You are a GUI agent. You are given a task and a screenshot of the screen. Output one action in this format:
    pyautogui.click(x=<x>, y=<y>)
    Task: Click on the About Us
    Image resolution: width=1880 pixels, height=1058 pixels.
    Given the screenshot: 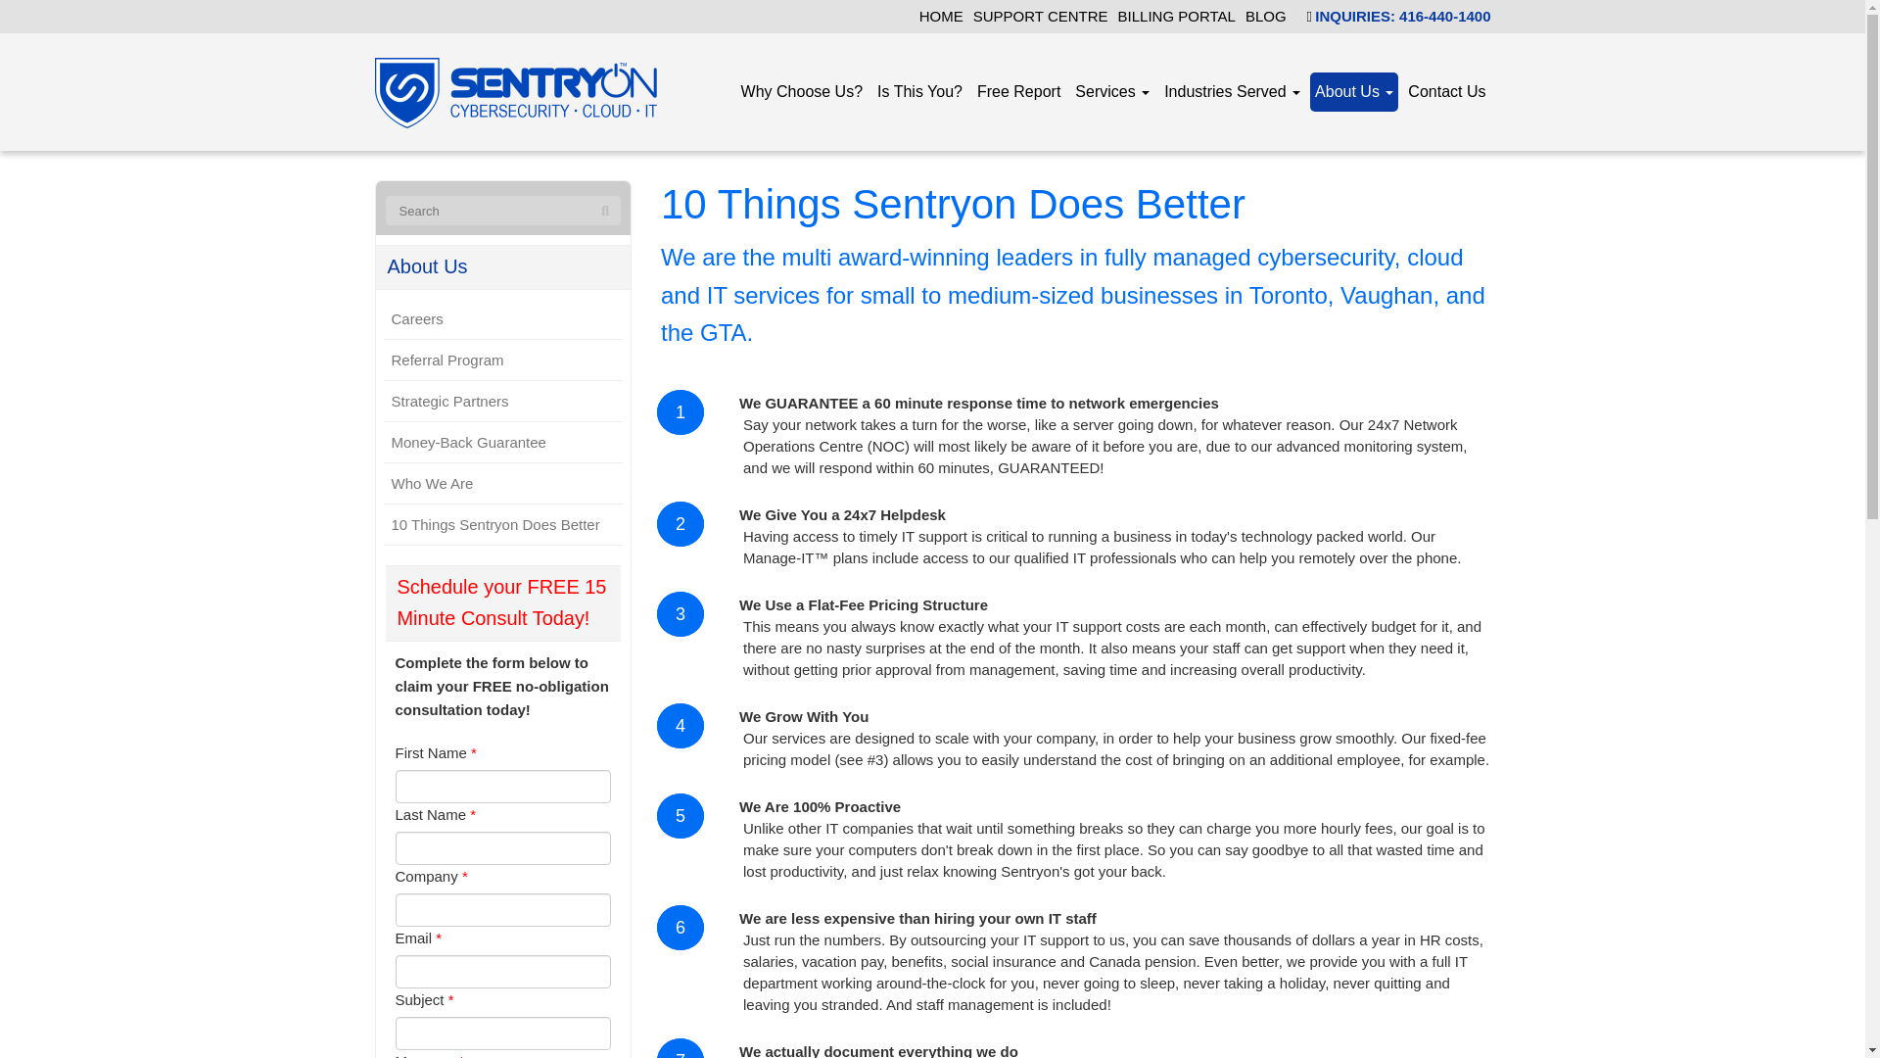 What is the action you would take?
    pyautogui.click(x=503, y=267)
    